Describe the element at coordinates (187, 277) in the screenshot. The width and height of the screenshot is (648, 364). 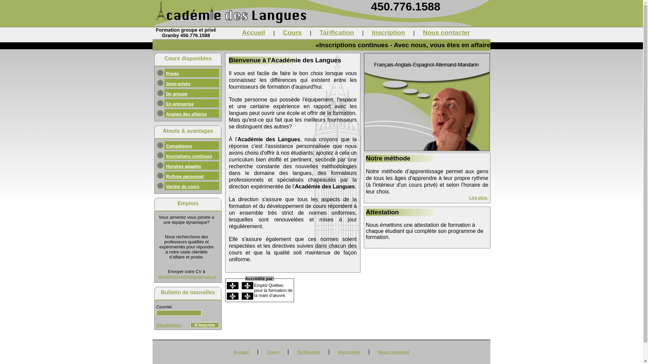
I see `sfontaine@academiedeslangues.ca` at that location.